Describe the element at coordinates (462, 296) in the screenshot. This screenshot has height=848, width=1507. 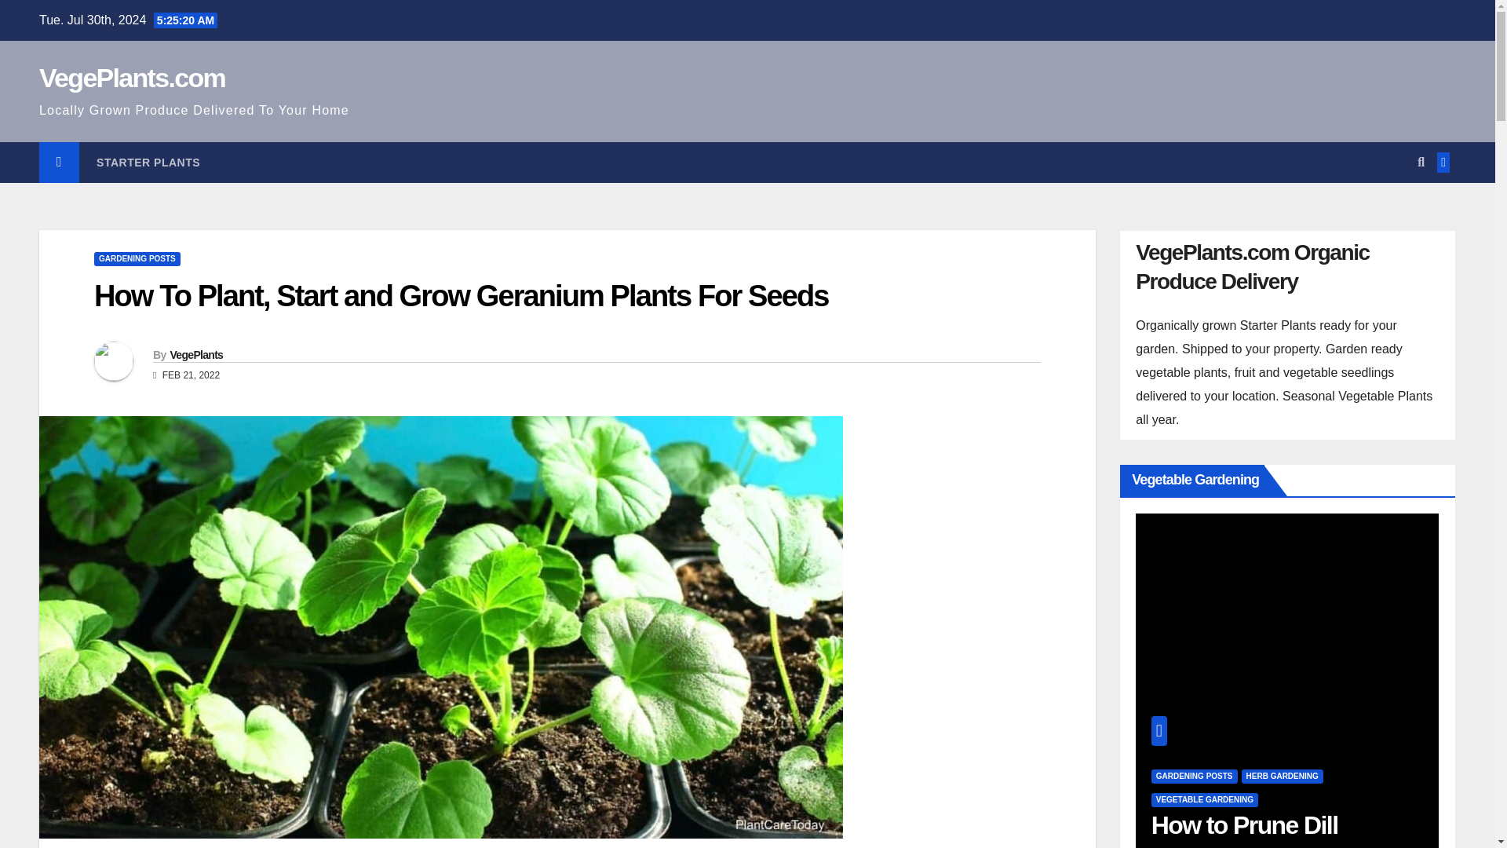
I see `How To Plant, Start and Grow Geranium Plants For Seeds` at that location.